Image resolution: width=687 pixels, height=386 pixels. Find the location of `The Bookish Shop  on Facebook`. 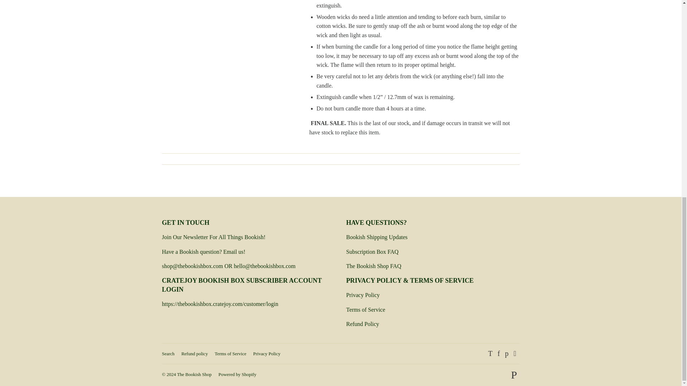

The Bookish Shop  on Facebook is located at coordinates (499, 354).